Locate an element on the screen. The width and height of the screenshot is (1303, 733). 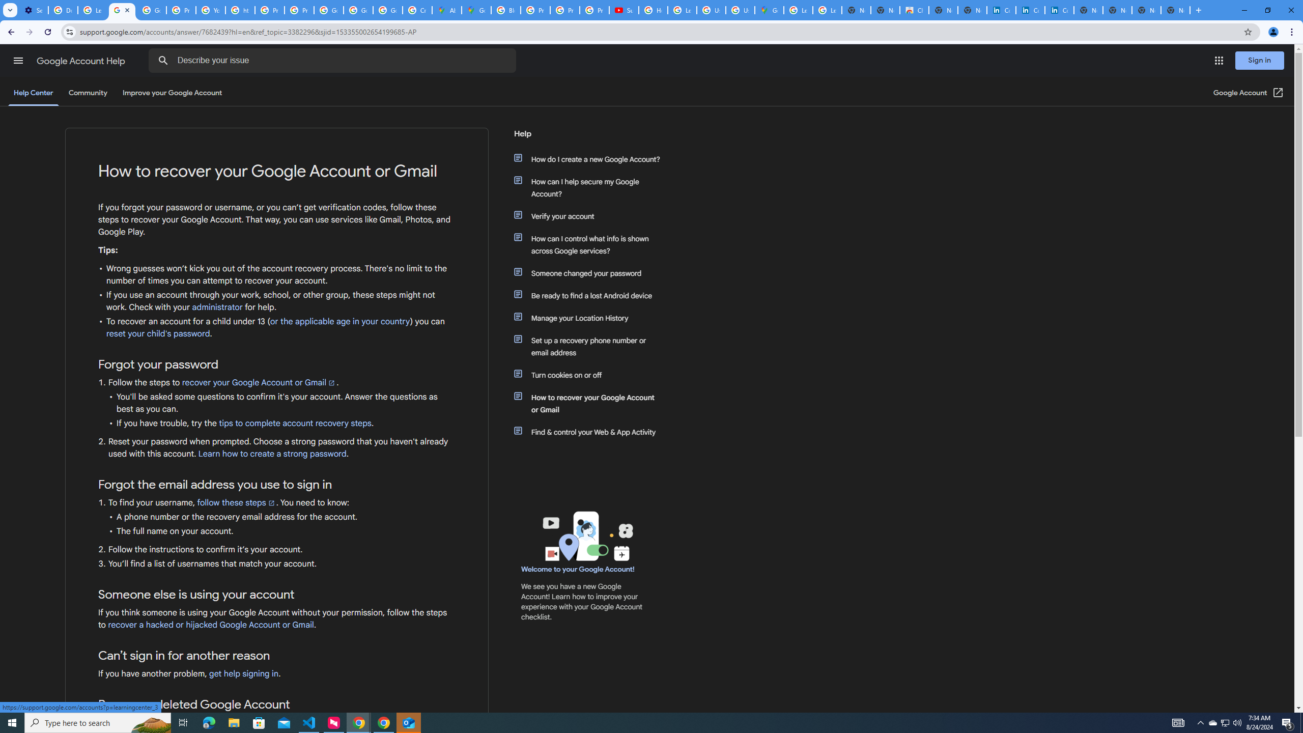
or the applicable age in your country is located at coordinates (340, 322).